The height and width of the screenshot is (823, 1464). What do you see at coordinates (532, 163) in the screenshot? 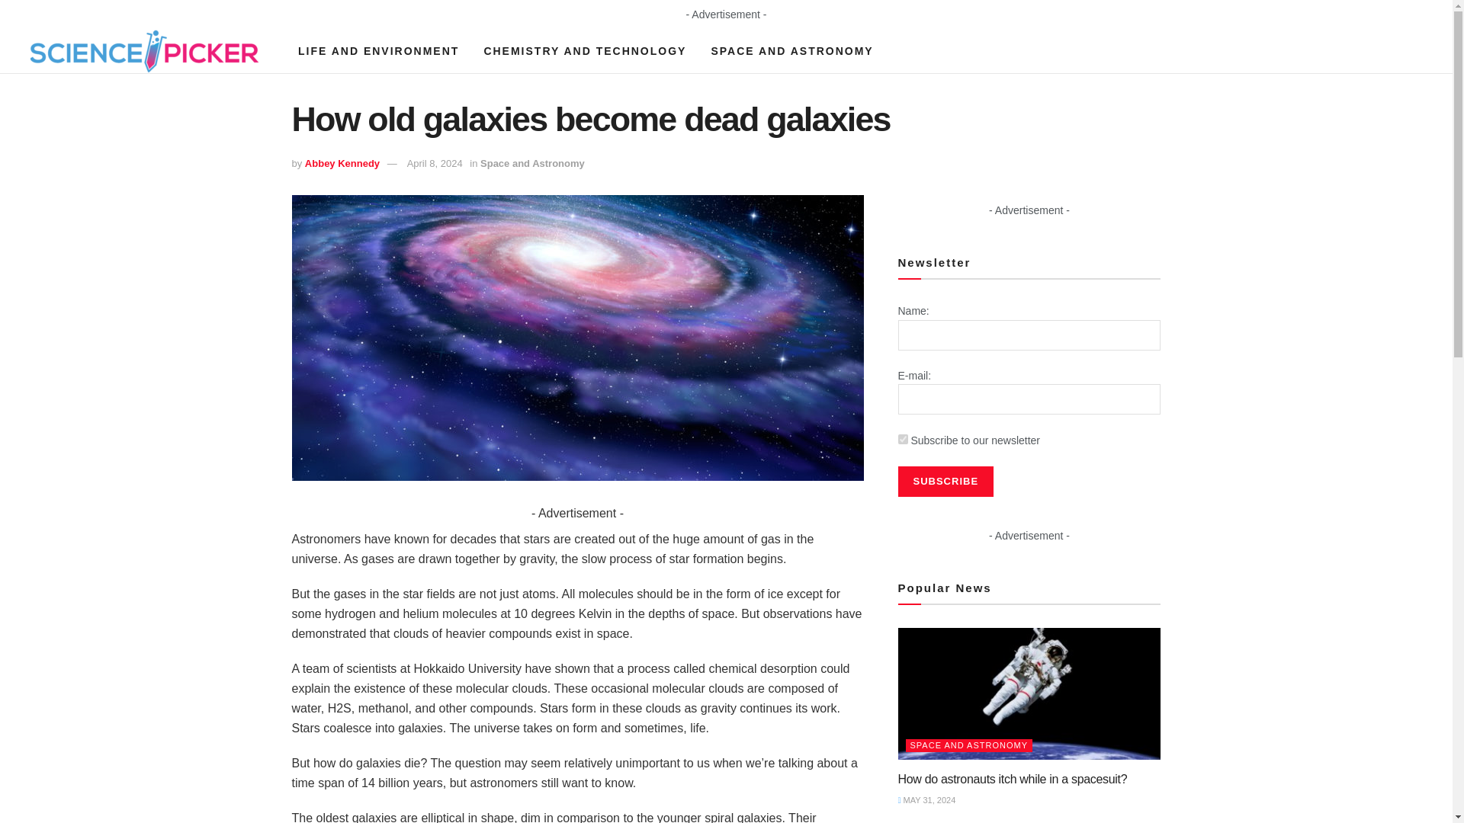
I see `Space and Astronomy` at bounding box center [532, 163].